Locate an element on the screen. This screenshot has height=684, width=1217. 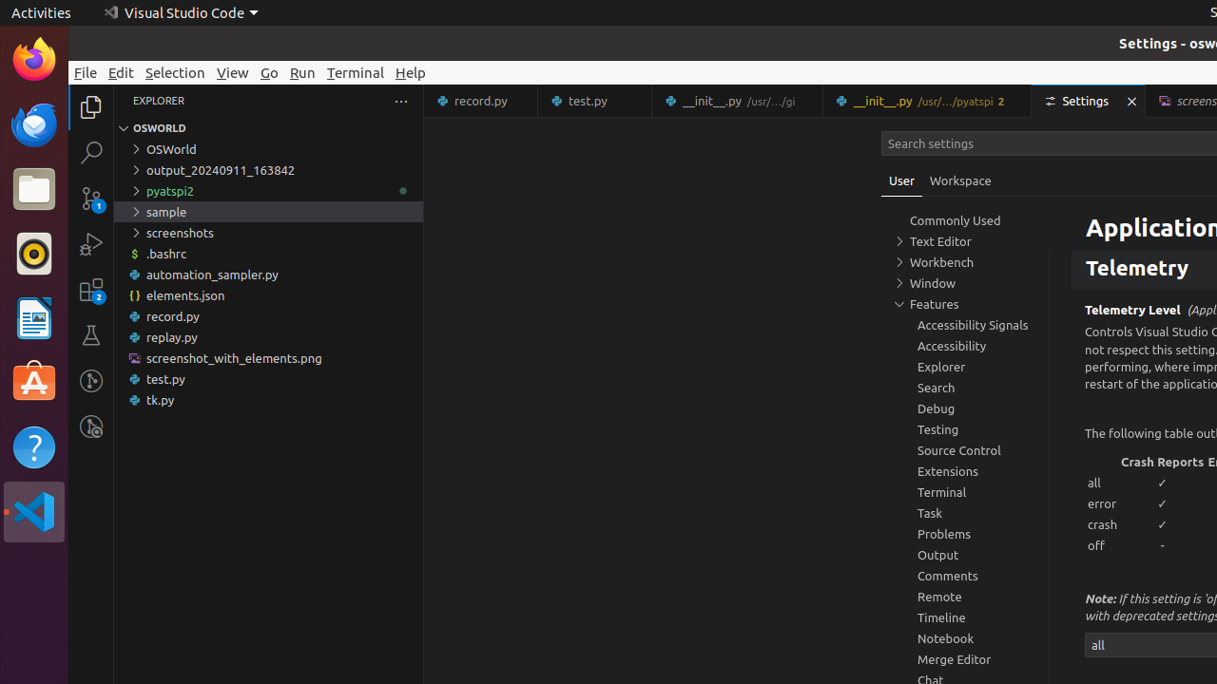
Extensions (Ctrl+Shift+X) - 2 require restart Extensions (Ctrl+Shift+X) - 2 require restart is located at coordinates (91, 290).